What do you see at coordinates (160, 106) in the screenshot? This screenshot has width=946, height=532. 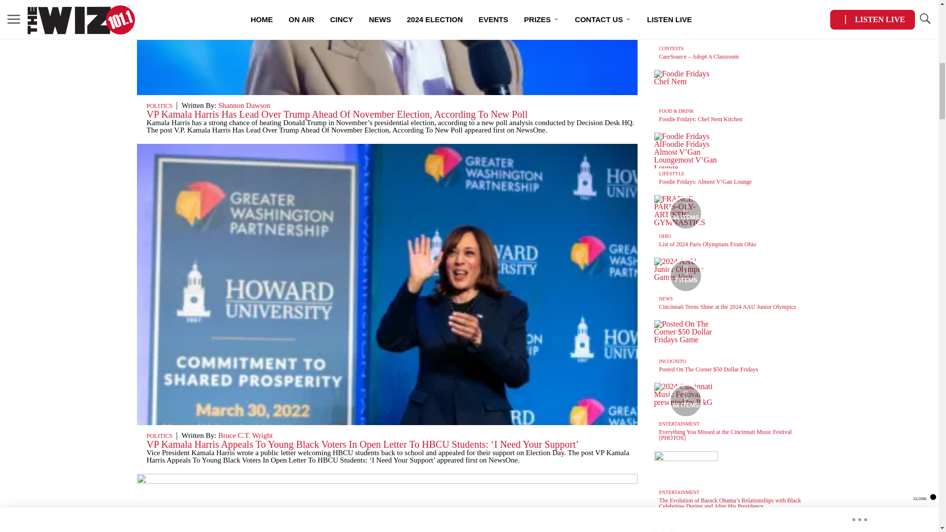 I see `POLITICS` at bounding box center [160, 106].